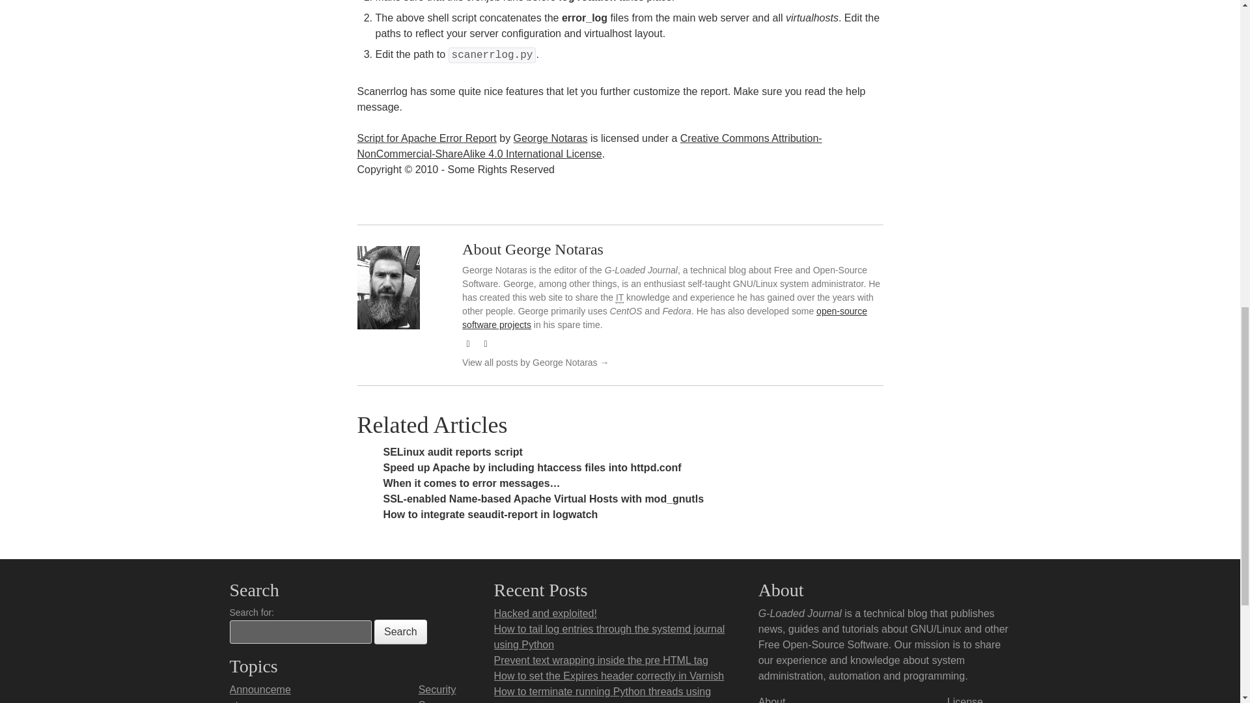 The height and width of the screenshot is (703, 1250). Describe the element at coordinates (665, 318) in the screenshot. I see `open-source software projects` at that location.